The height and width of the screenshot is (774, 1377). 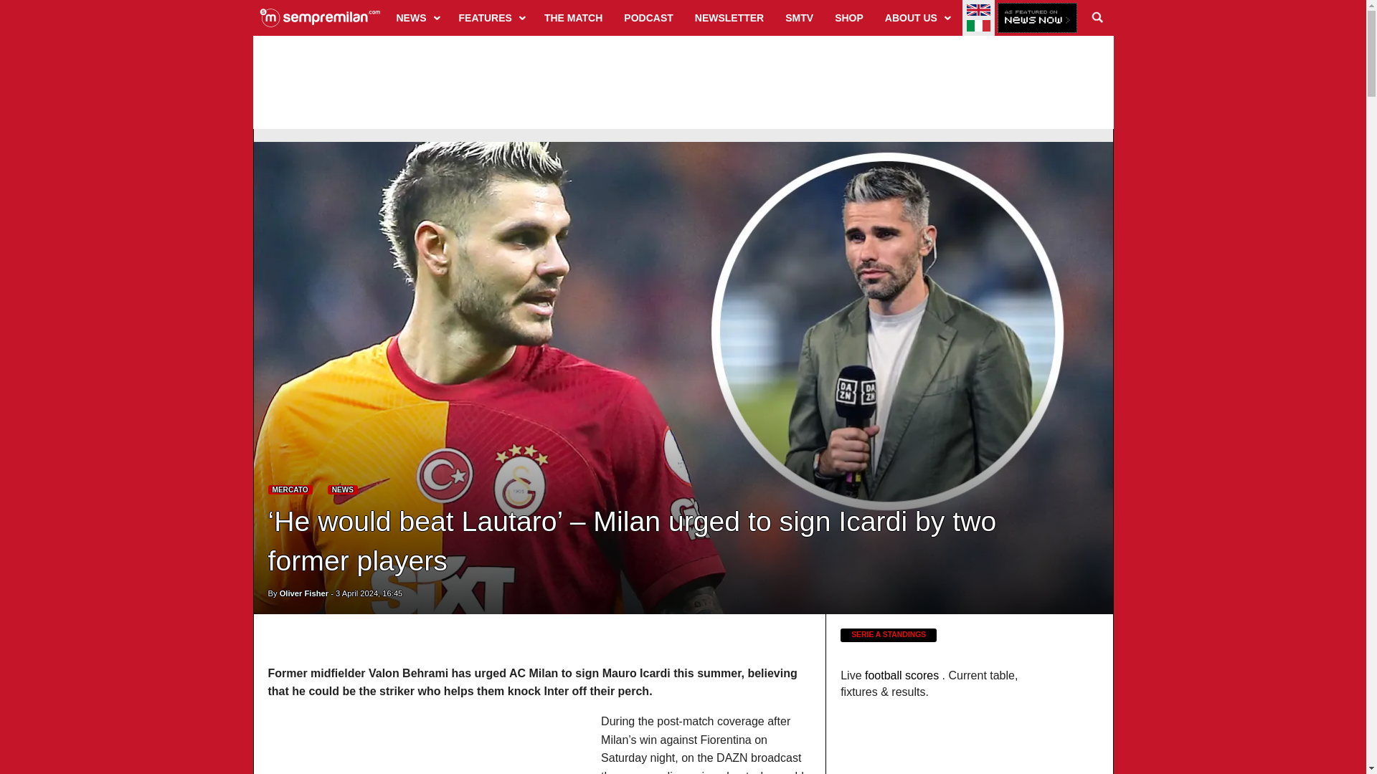 I want to click on THE MATCH, so click(x=573, y=17).